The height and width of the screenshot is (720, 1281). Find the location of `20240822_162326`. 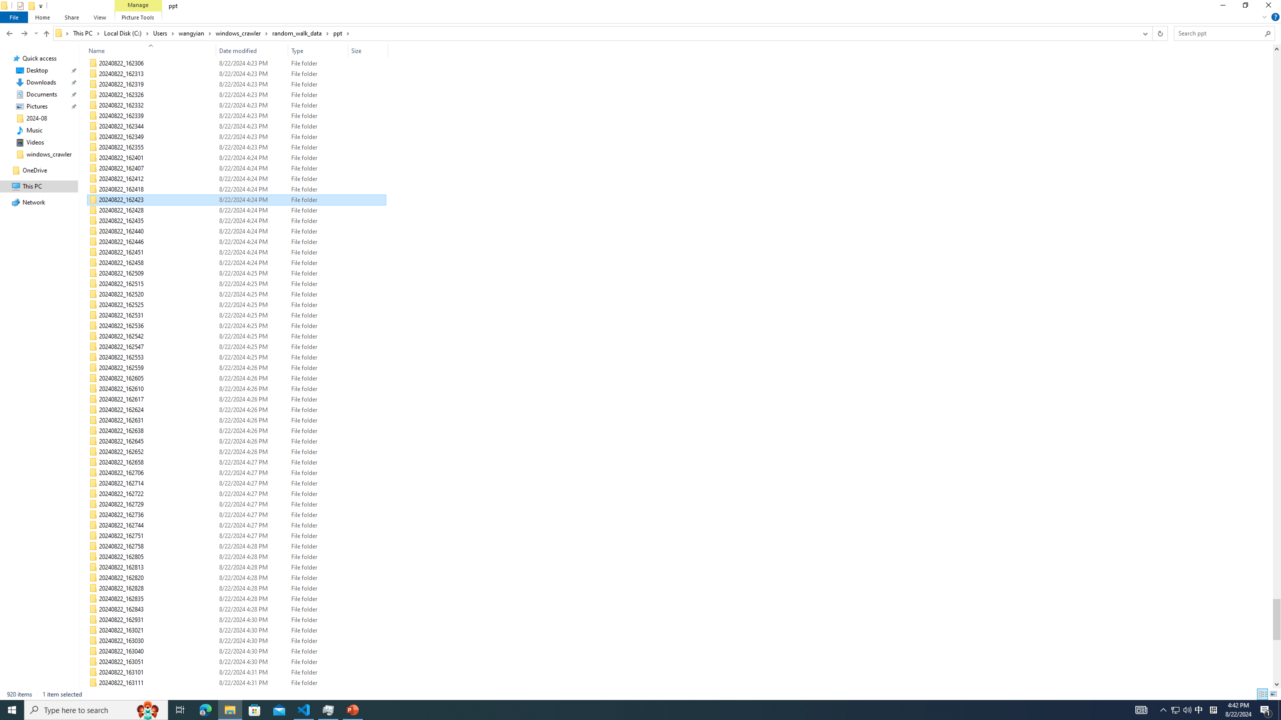

20240822_162326 is located at coordinates (237, 95).